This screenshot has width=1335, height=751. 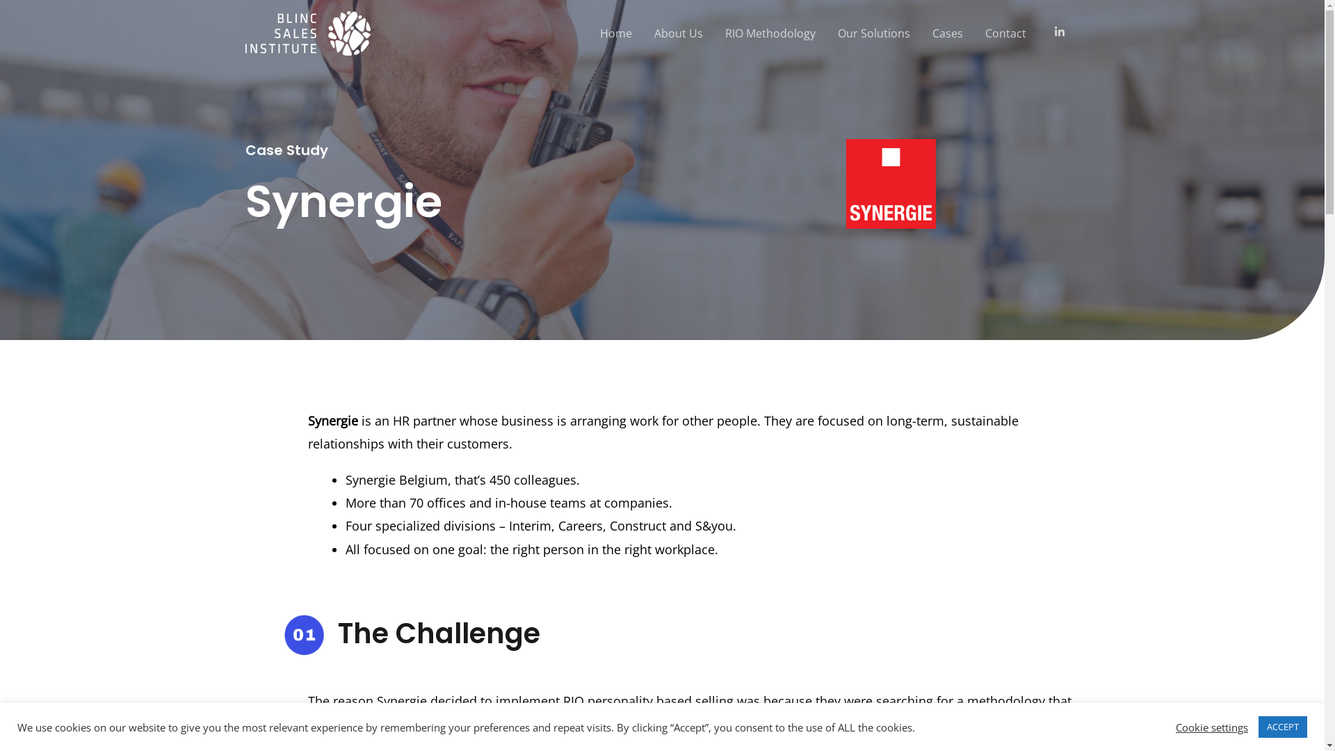 What do you see at coordinates (874, 33) in the screenshot?
I see `Our Solutions` at bounding box center [874, 33].